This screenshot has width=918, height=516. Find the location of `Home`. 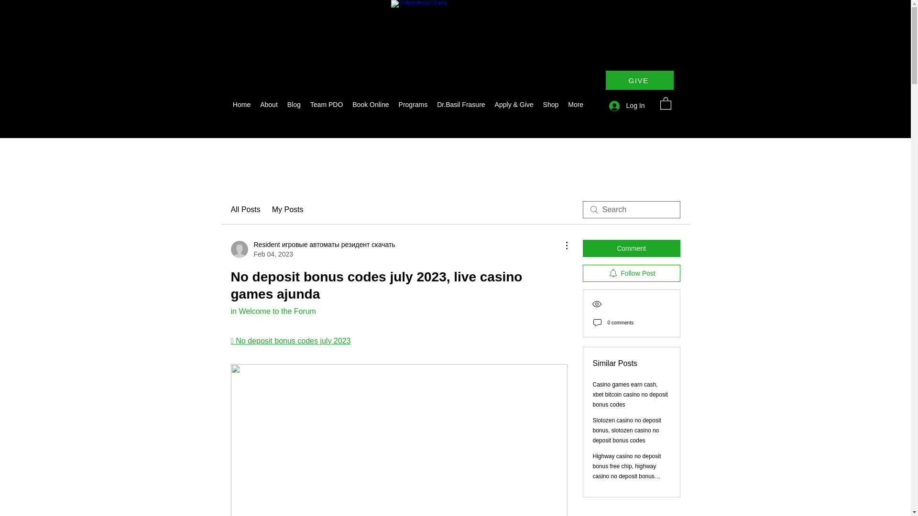

Home is located at coordinates (241, 106).